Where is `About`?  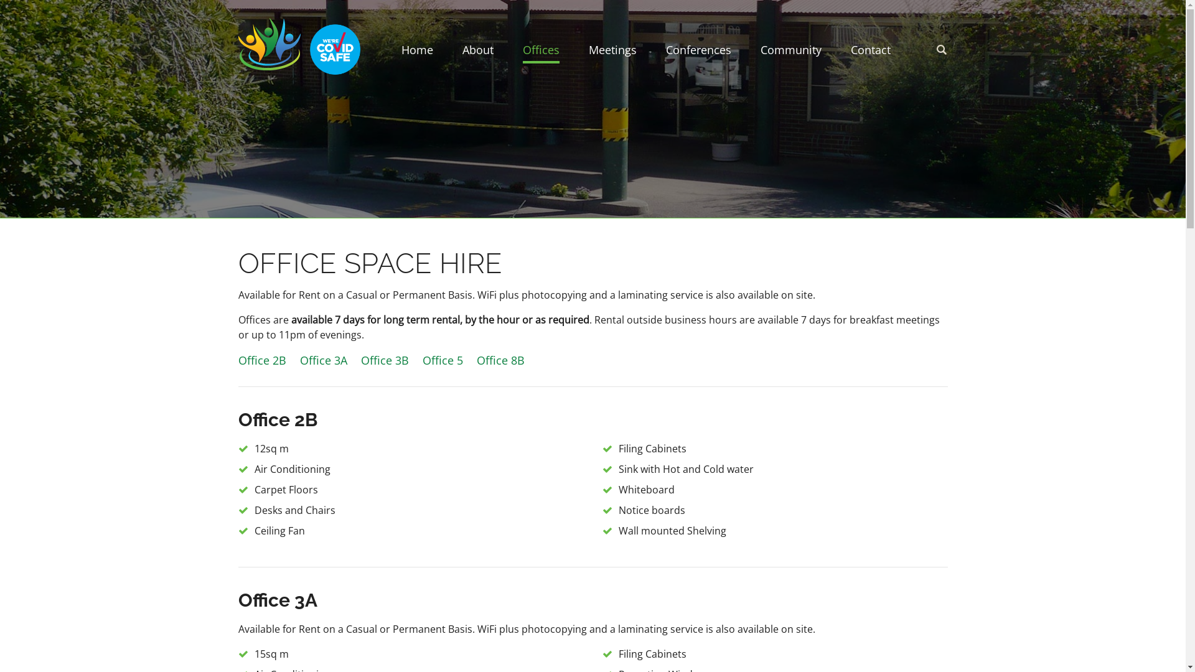 About is located at coordinates (477, 53).